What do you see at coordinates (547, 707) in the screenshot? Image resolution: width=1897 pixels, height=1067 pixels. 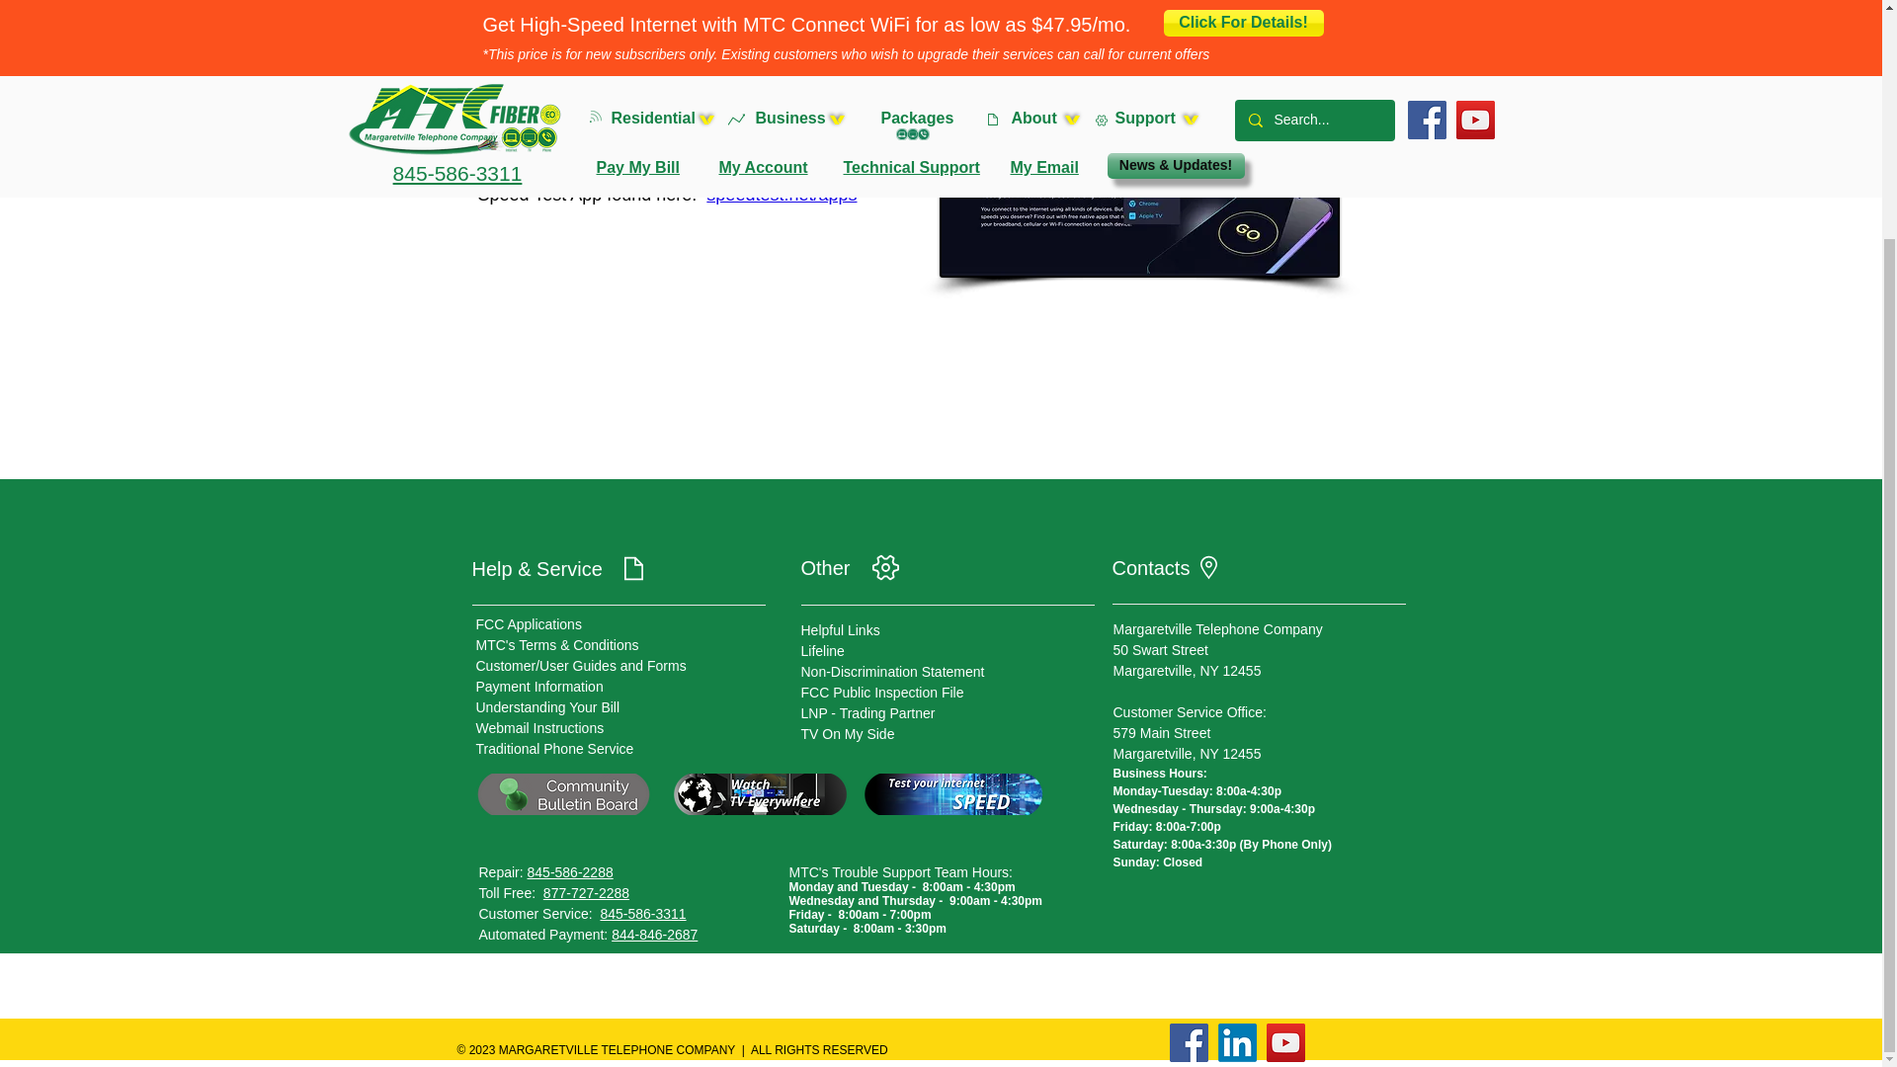 I see `Understanding Your Bill` at bounding box center [547, 707].